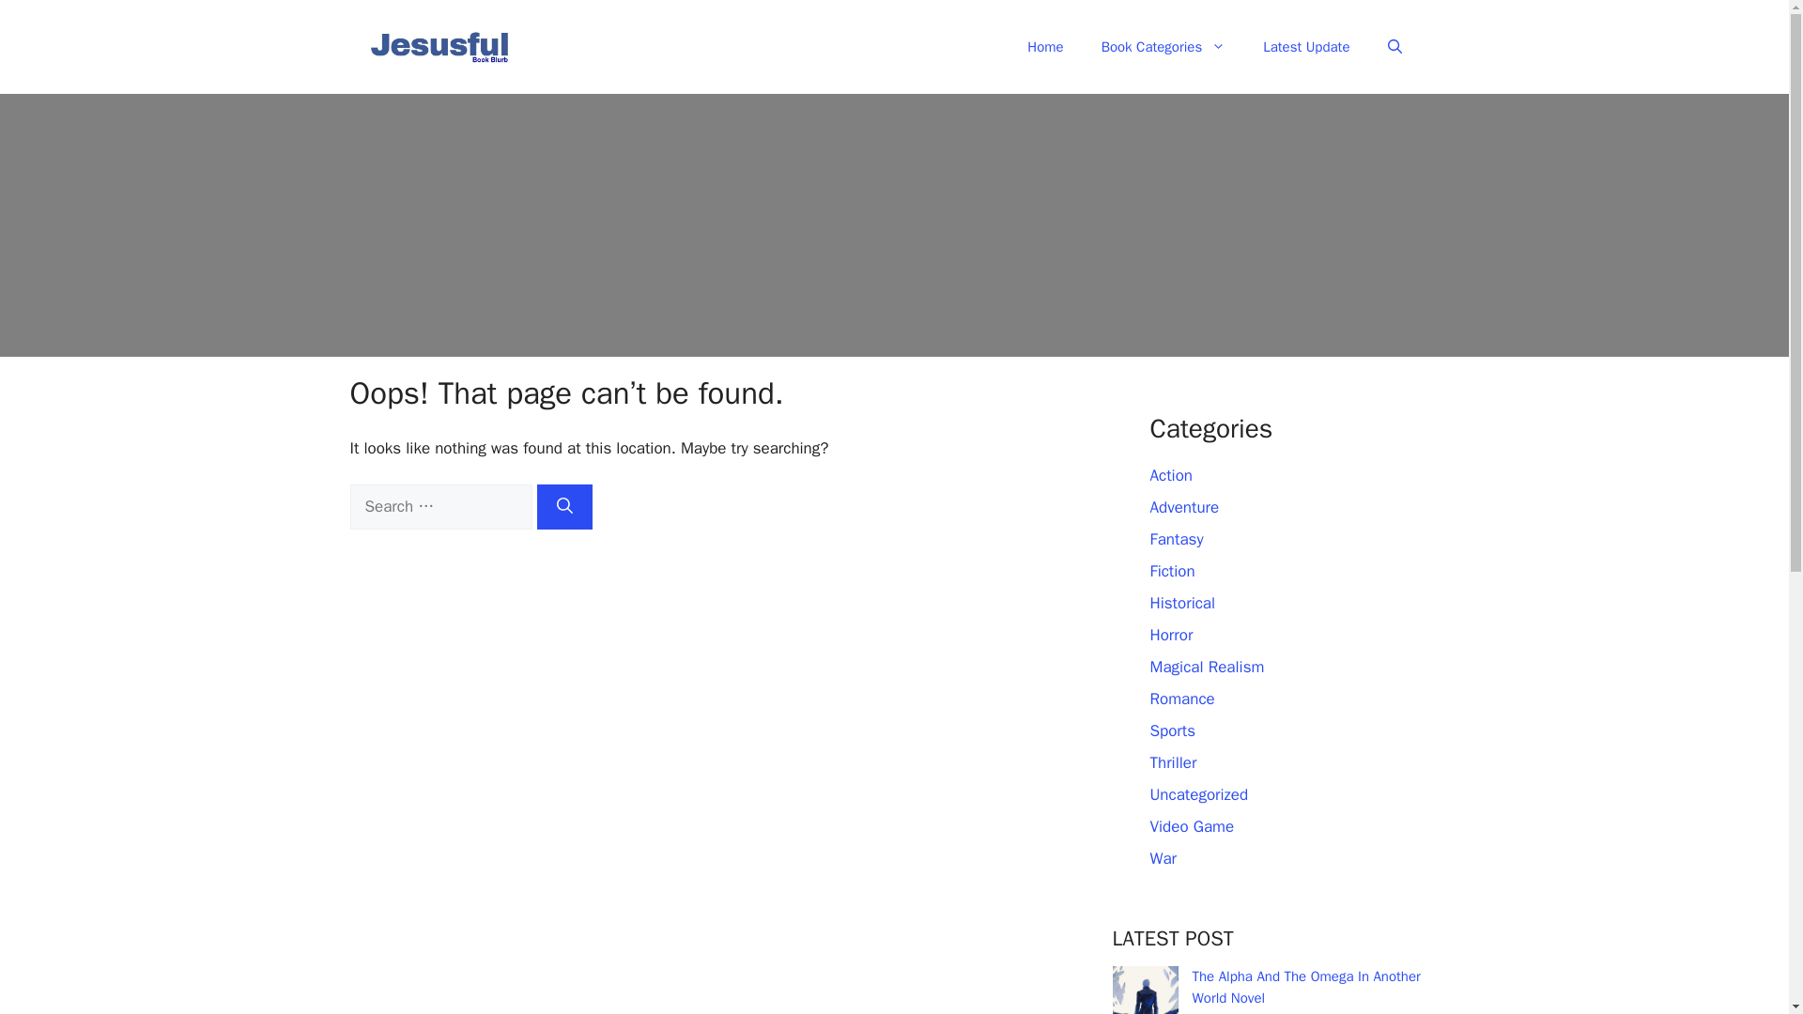 Image resolution: width=1803 pixels, height=1014 pixels. What do you see at coordinates (1305, 988) in the screenshot?
I see `The Alpha And The Omega In Another World Novel` at bounding box center [1305, 988].